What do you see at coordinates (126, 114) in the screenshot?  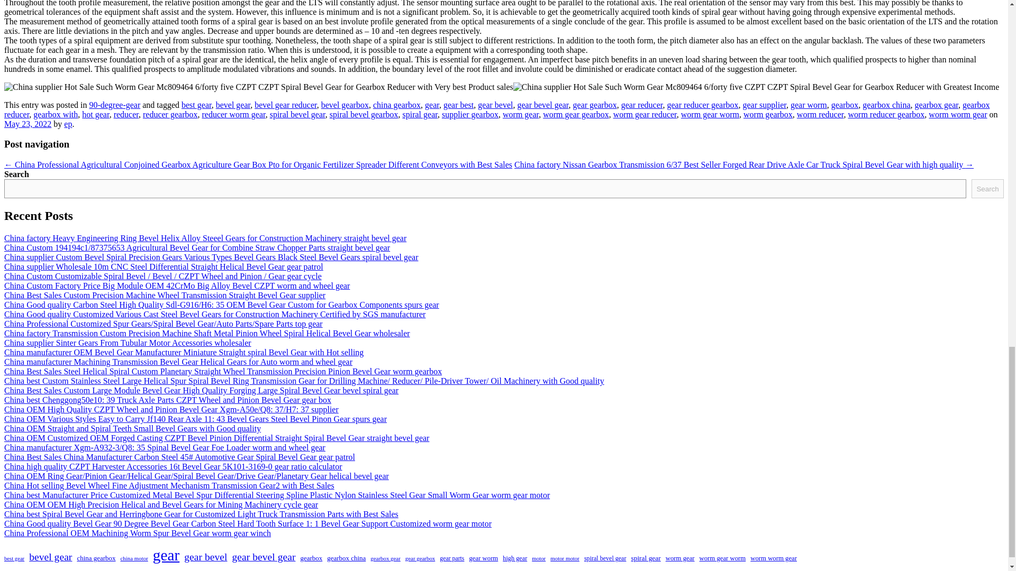 I see `reducer` at bounding box center [126, 114].